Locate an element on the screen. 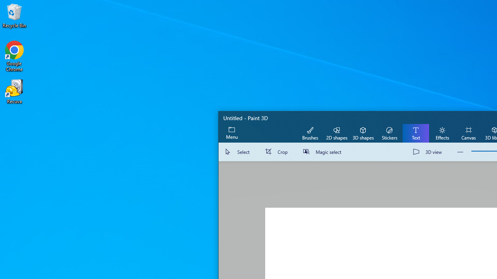  Crop is located at coordinates (278, 152).